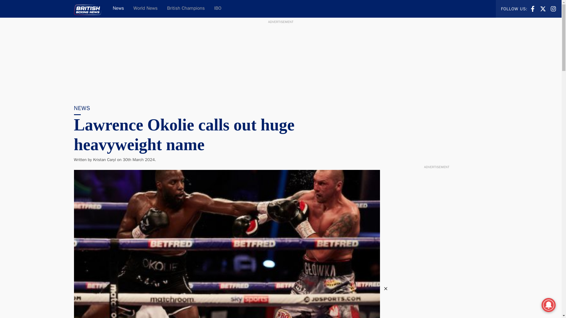  Describe the element at coordinates (553, 9) in the screenshot. I see `British Champions` at that location.